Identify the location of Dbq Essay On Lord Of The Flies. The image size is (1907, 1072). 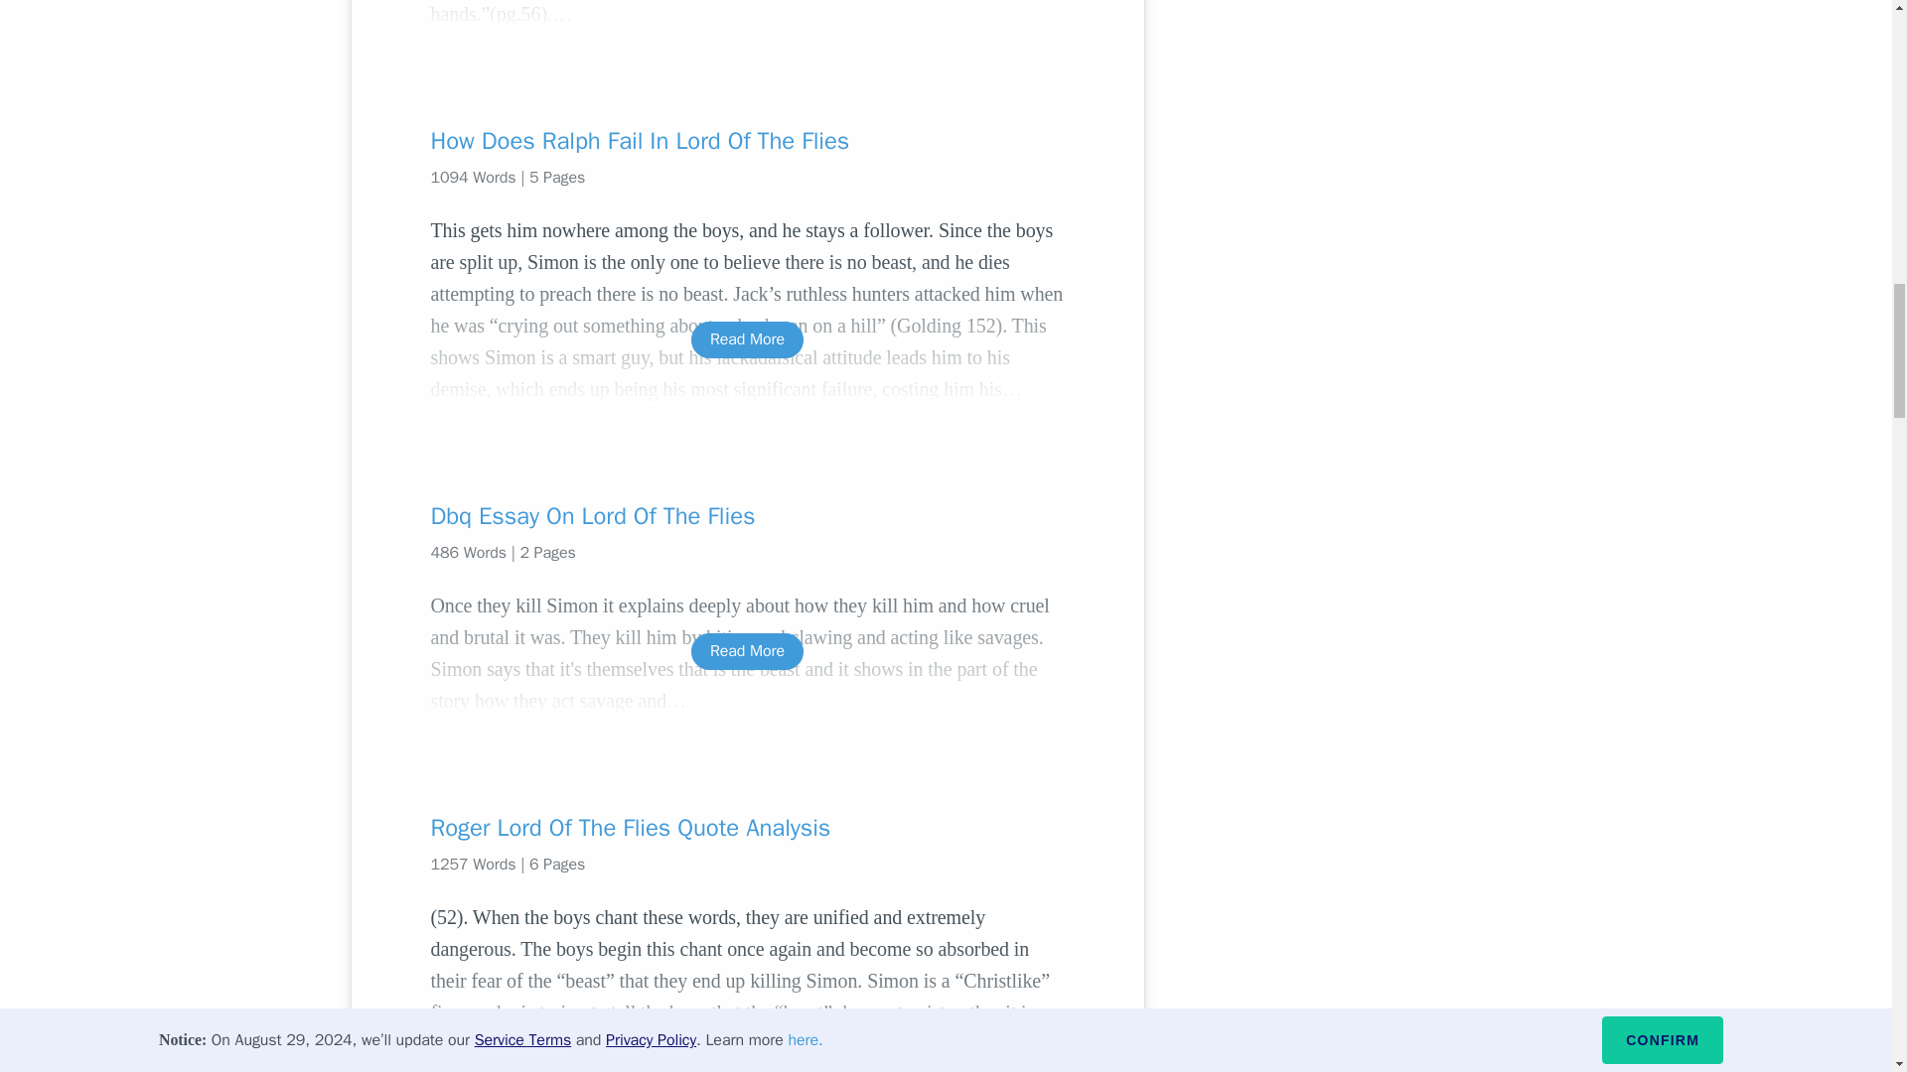
(747, 516).